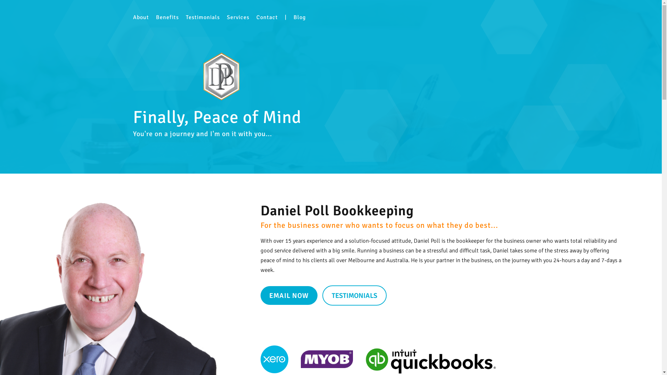  What do you see at coordinates (267, 17) in the screenshot?
I see `Contact` at bounding box center [267, 17].